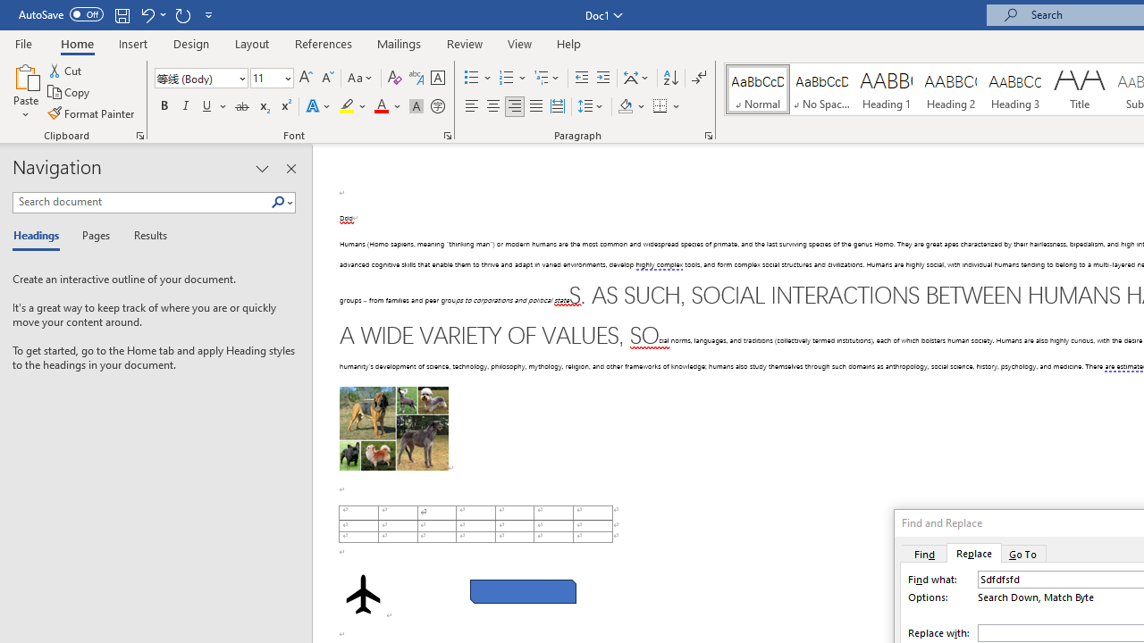  What do you see at coordinates (569, 43) in the screenshot?
I see `Help` at bounding box center [569, 43].